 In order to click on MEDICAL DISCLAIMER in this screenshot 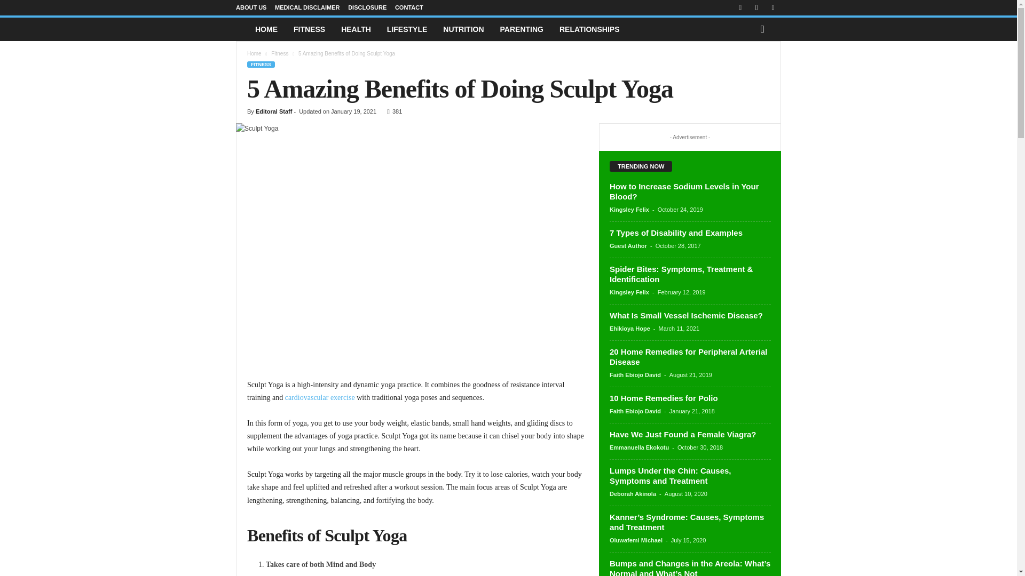, I will do `click(306, 7)`.